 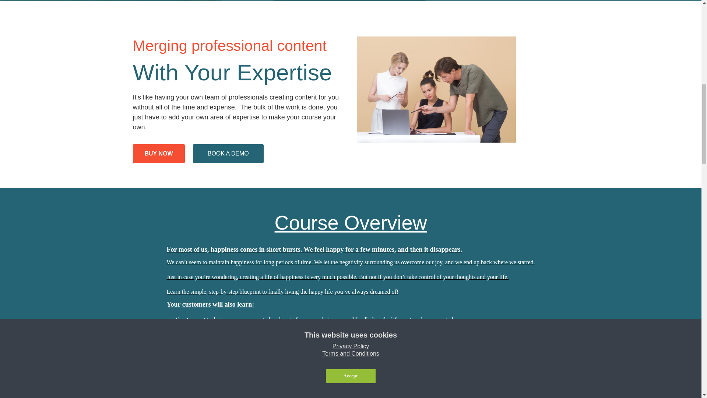 I want to click on BOOK A DEMO, so click(x=228, y=153).